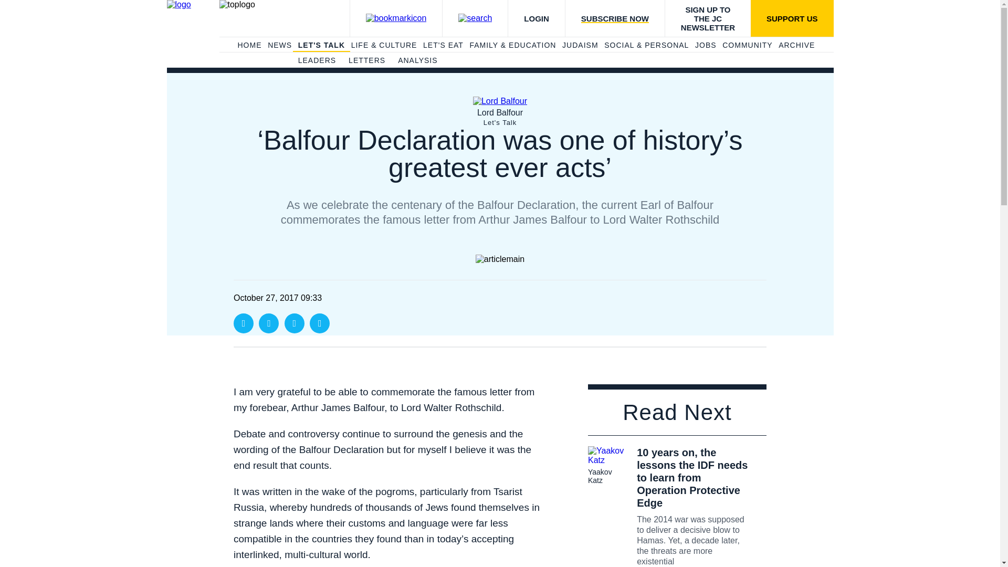  What do you see at coordinates (418, 61) in the screenshot?
I see `ANALYSIS` at bounding box center [418, 61].